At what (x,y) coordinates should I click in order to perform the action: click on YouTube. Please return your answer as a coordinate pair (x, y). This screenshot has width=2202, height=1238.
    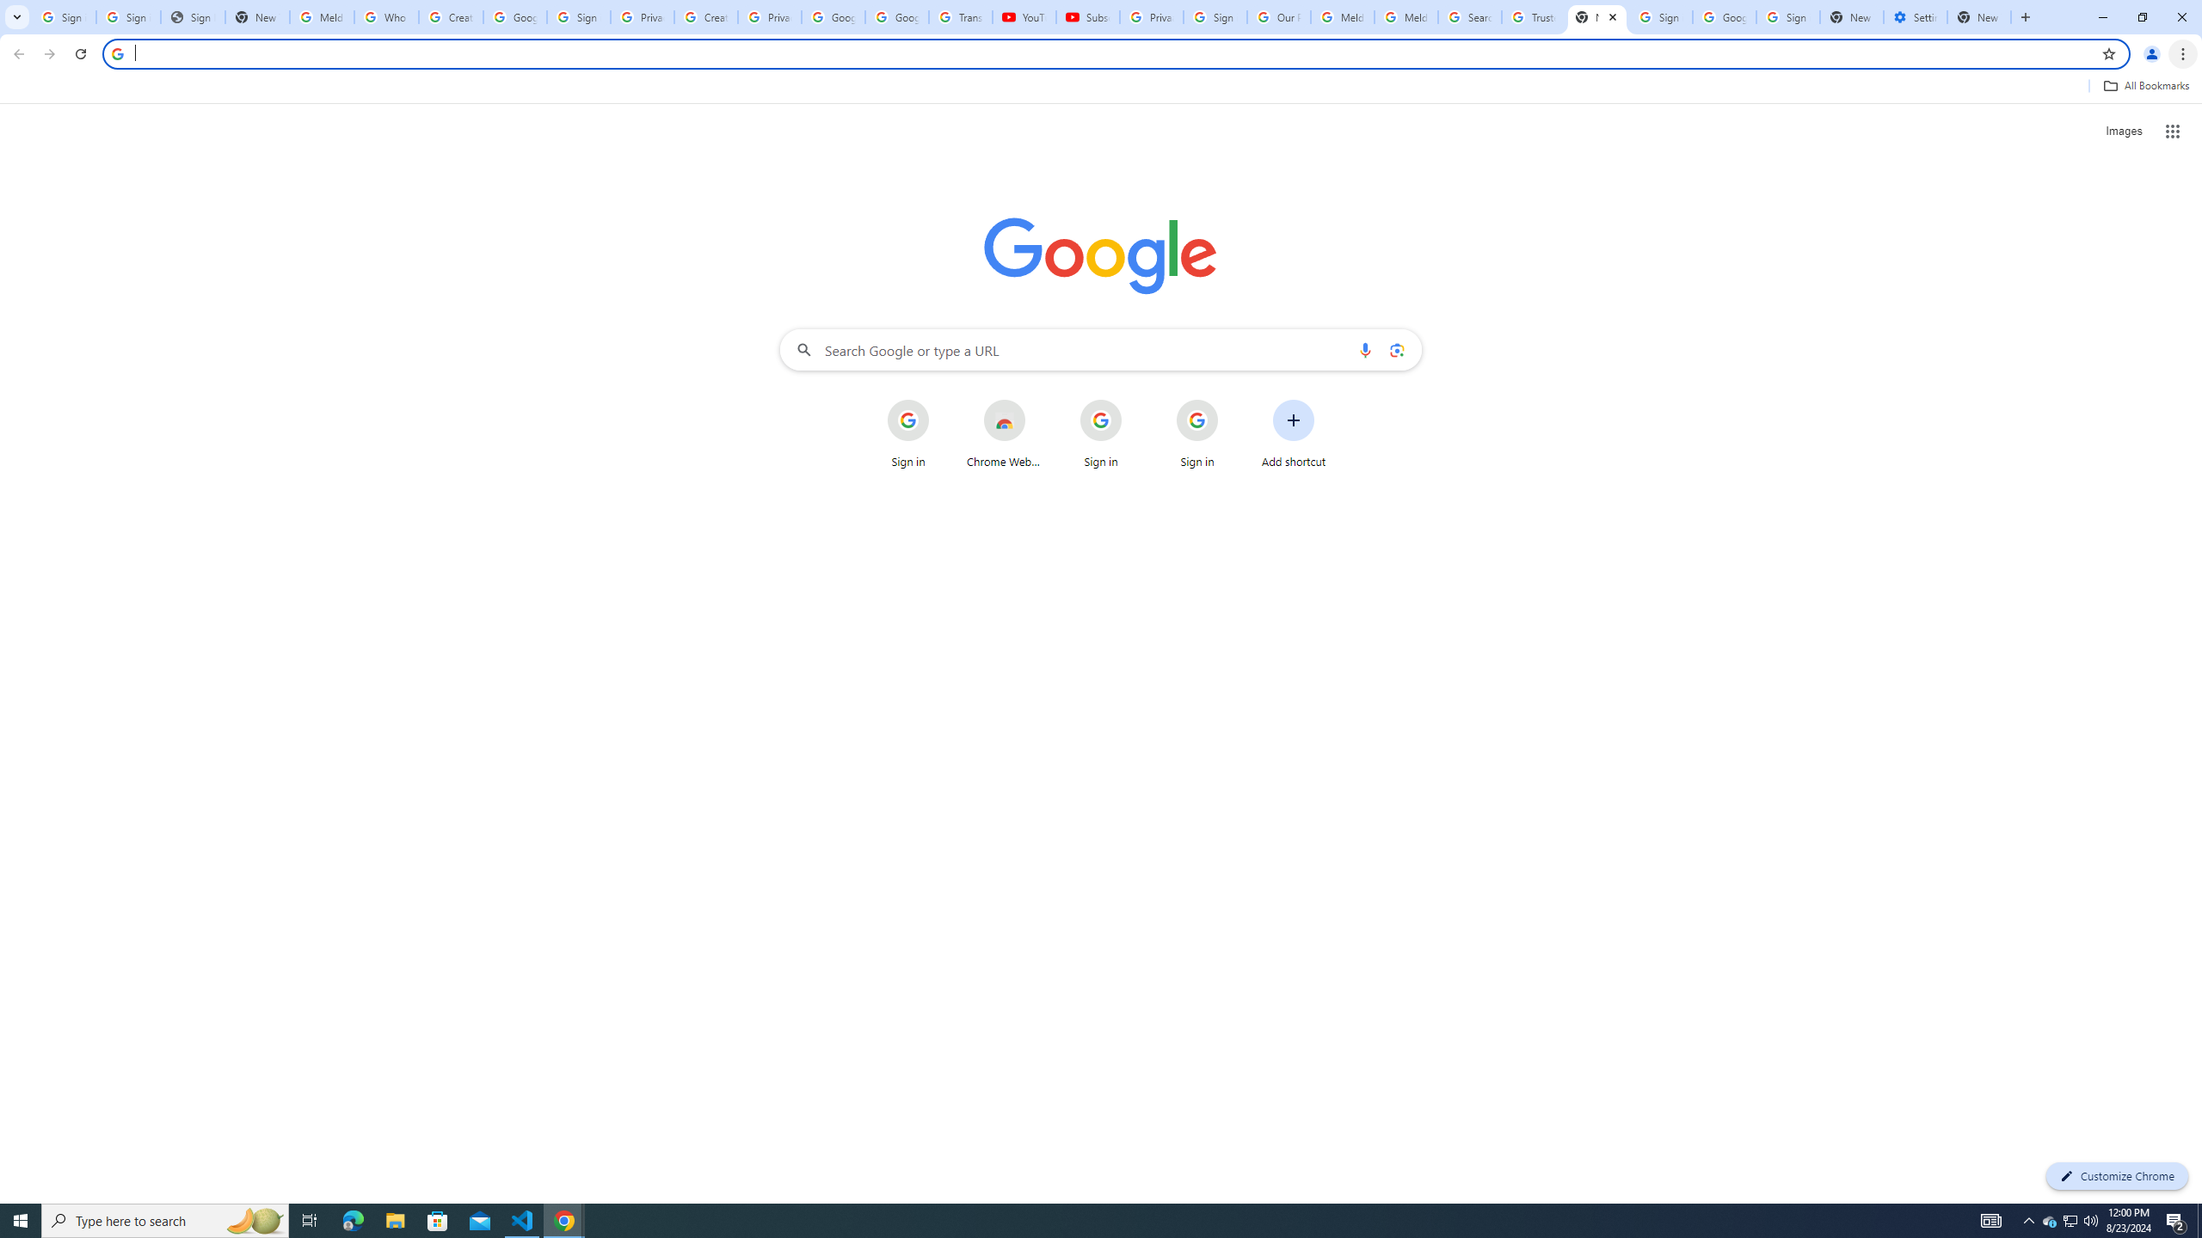
    Looking at the image, I should click on (1024, 17).